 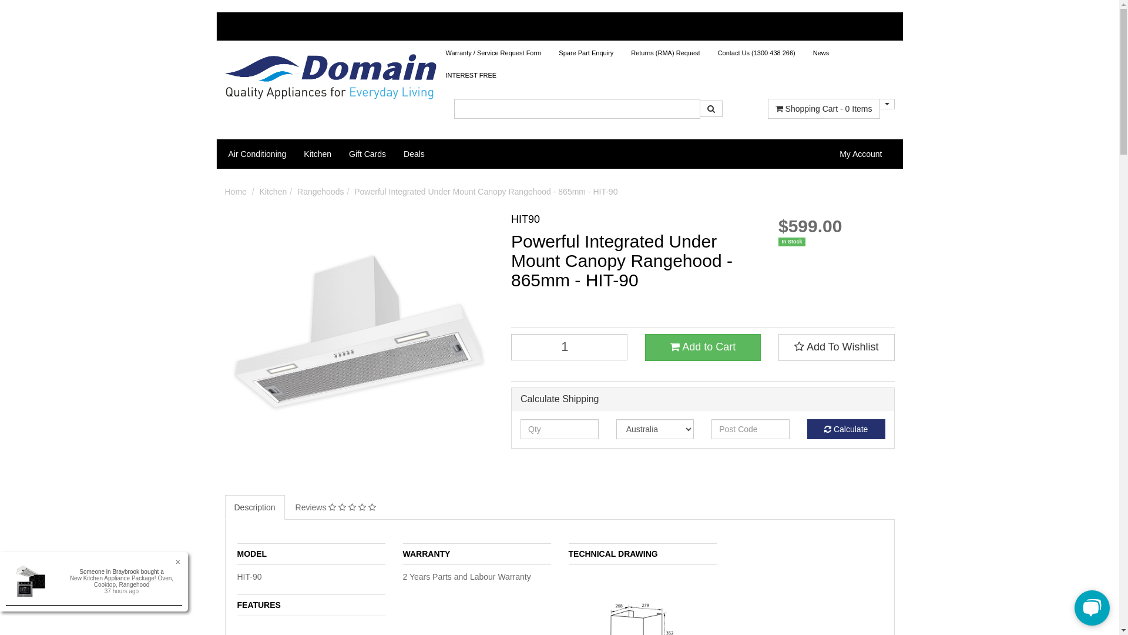 I want to click on Rangehoods, so click(x=321, y=192).